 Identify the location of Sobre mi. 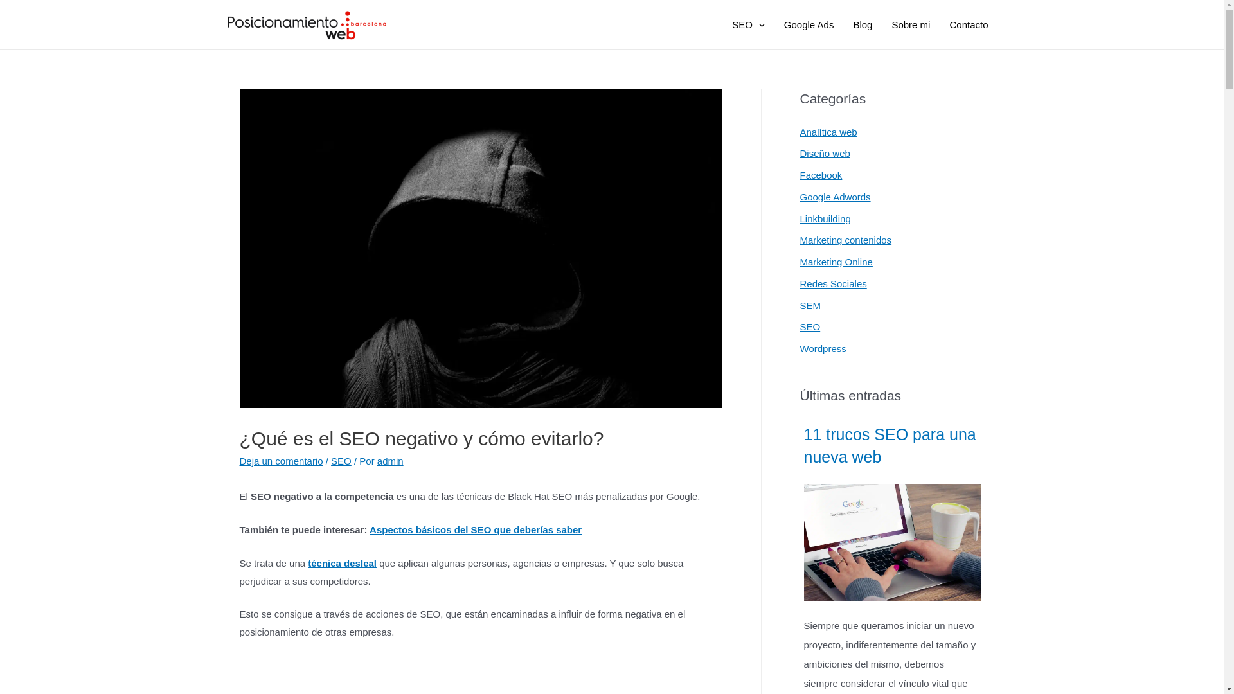
(911, 25).